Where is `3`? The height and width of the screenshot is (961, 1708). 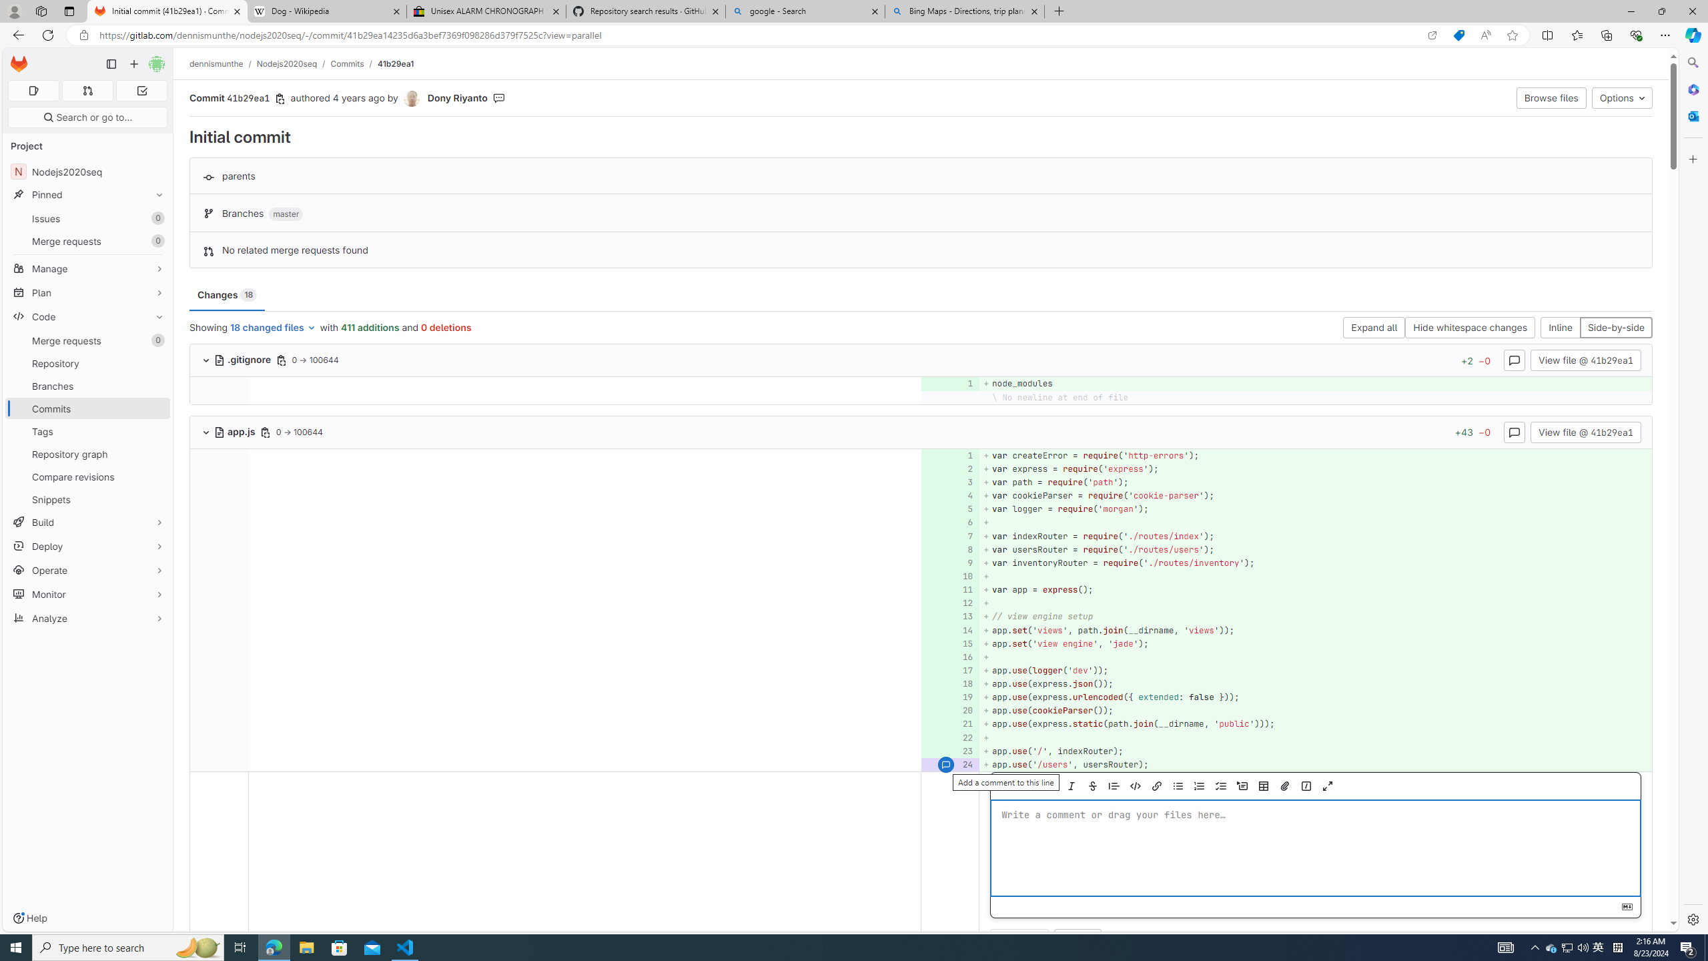 3 is located at coordinates (949, 482).